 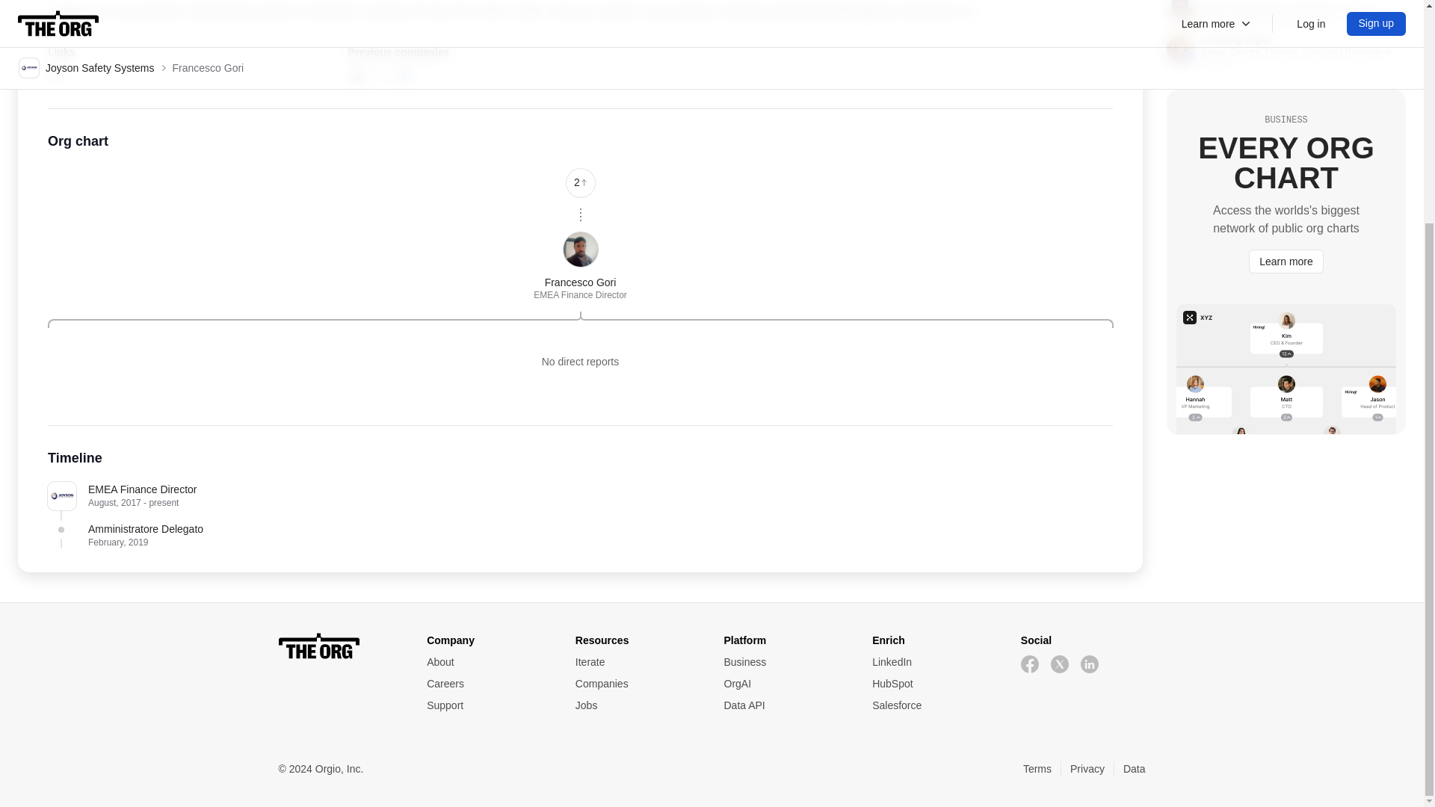 What do you see at coordinates (380, 75) in the screenshot?
I see `Joyson Safety Systems` at bounding box center [380, 75].